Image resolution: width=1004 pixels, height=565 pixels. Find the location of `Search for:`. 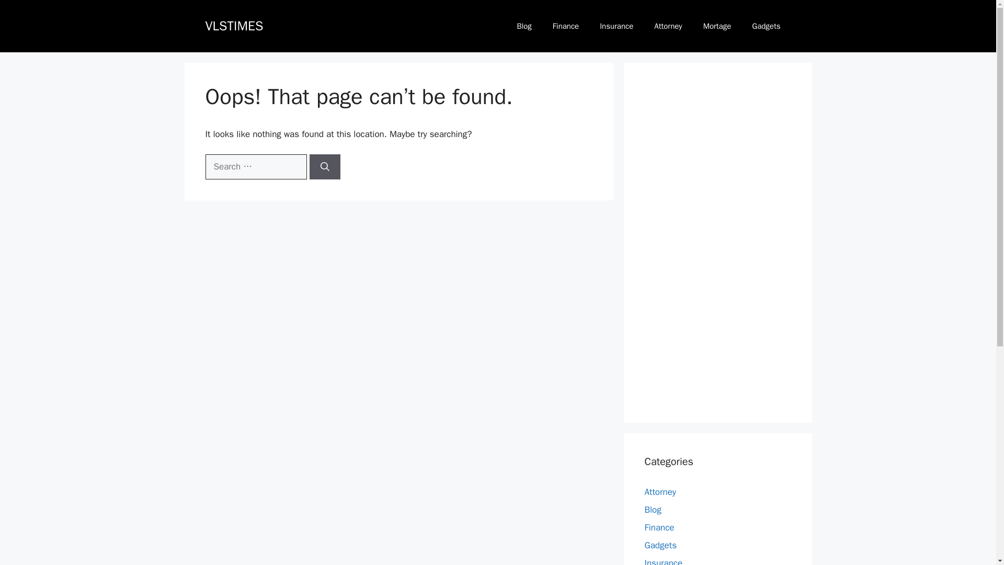

Search for: is located at coordinates (255, 166).